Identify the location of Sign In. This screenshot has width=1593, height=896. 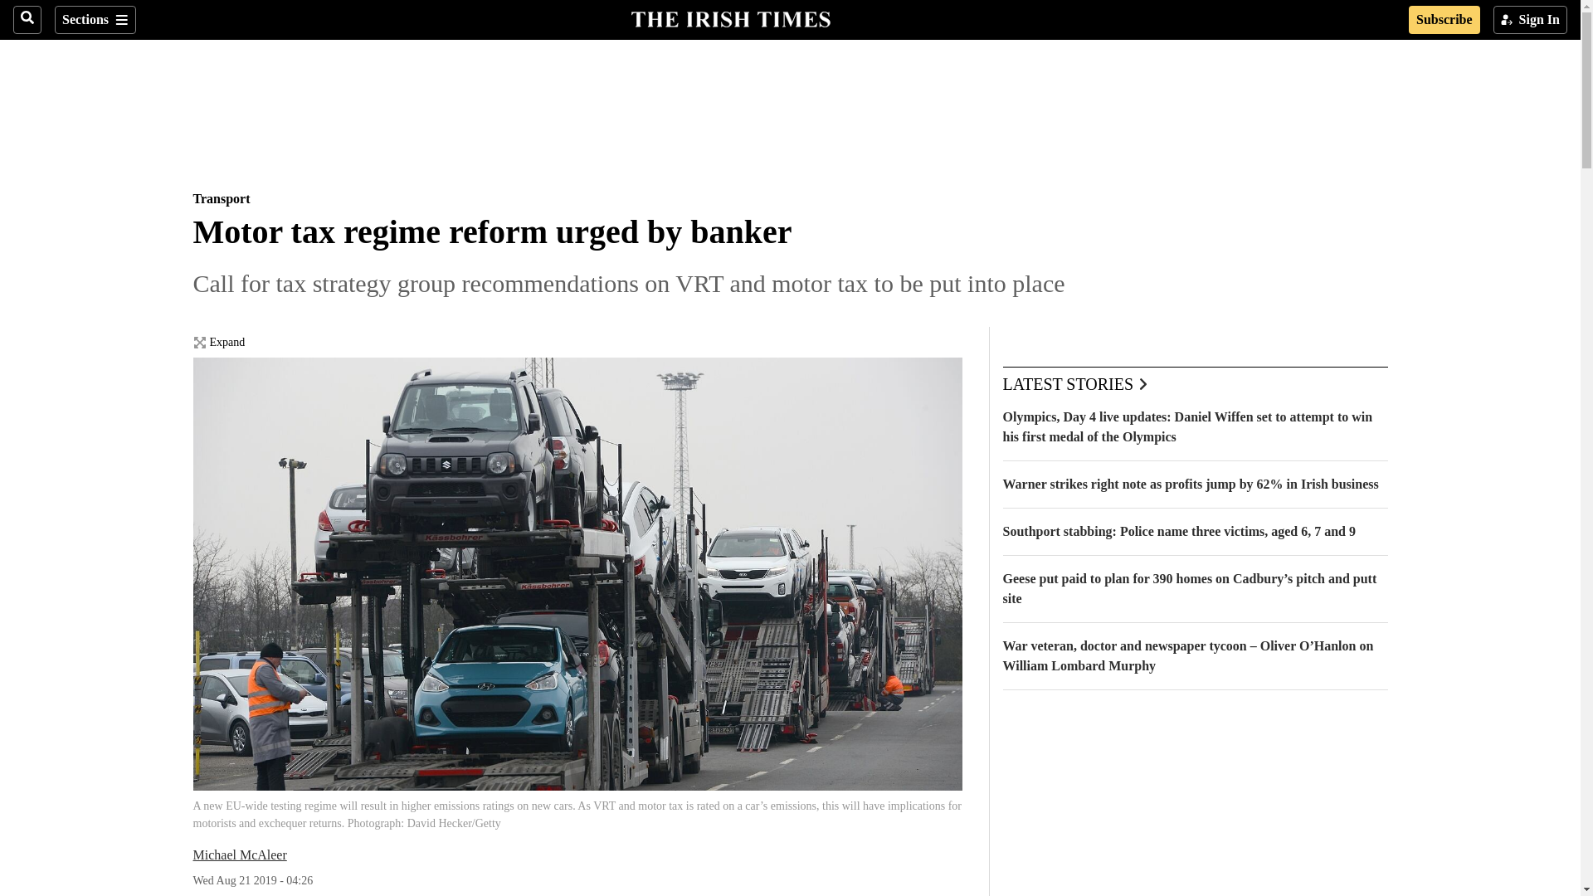
(1530, 20).